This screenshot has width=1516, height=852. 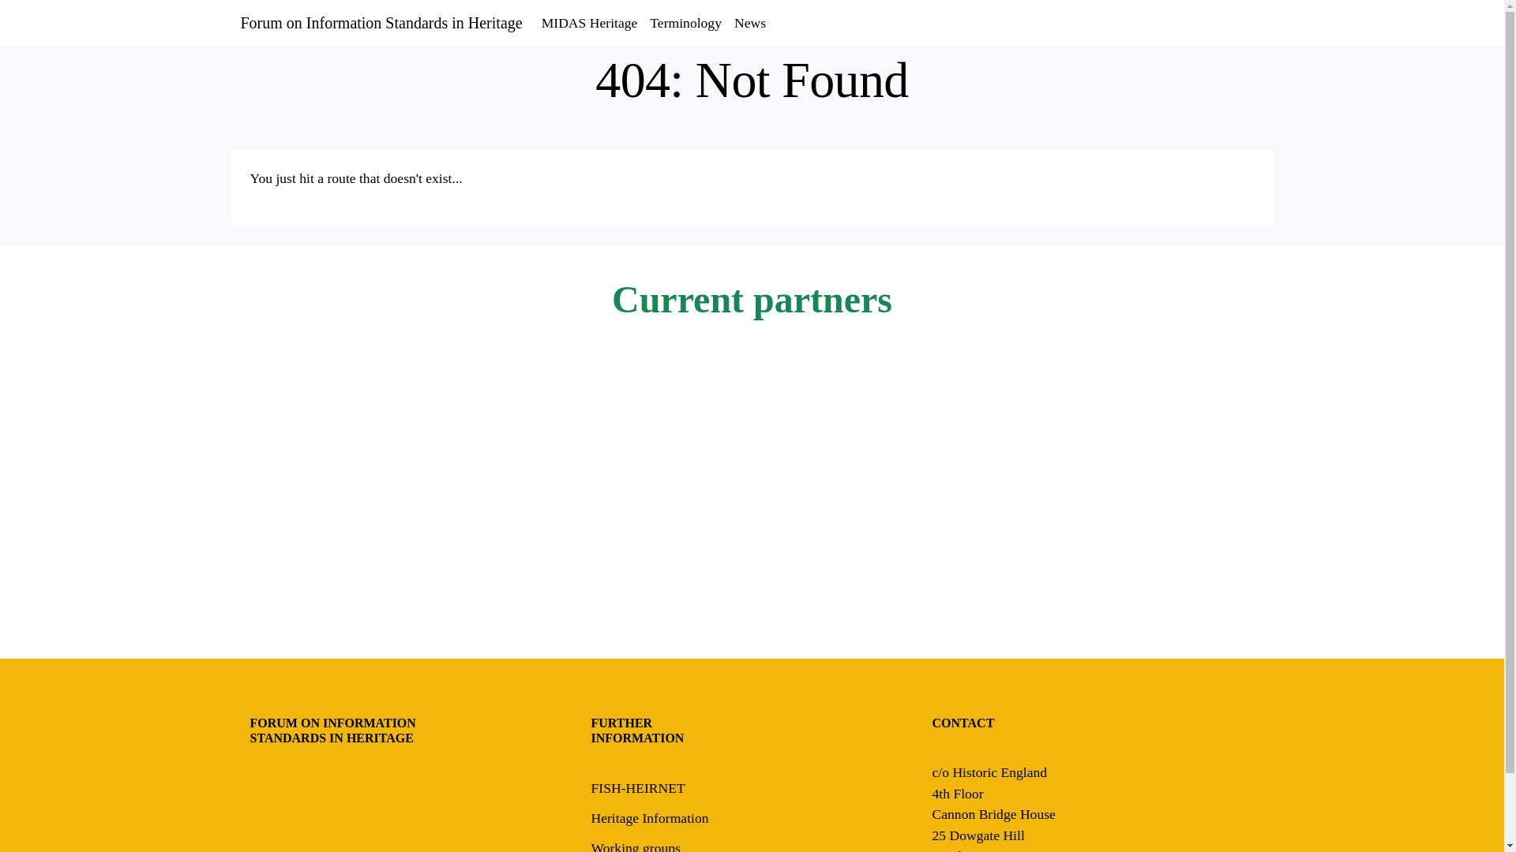 What do you see at coordinates (638, 787) in the screenshot?
I see `FISH-HEIRNET` at bounding box center [638, 787].